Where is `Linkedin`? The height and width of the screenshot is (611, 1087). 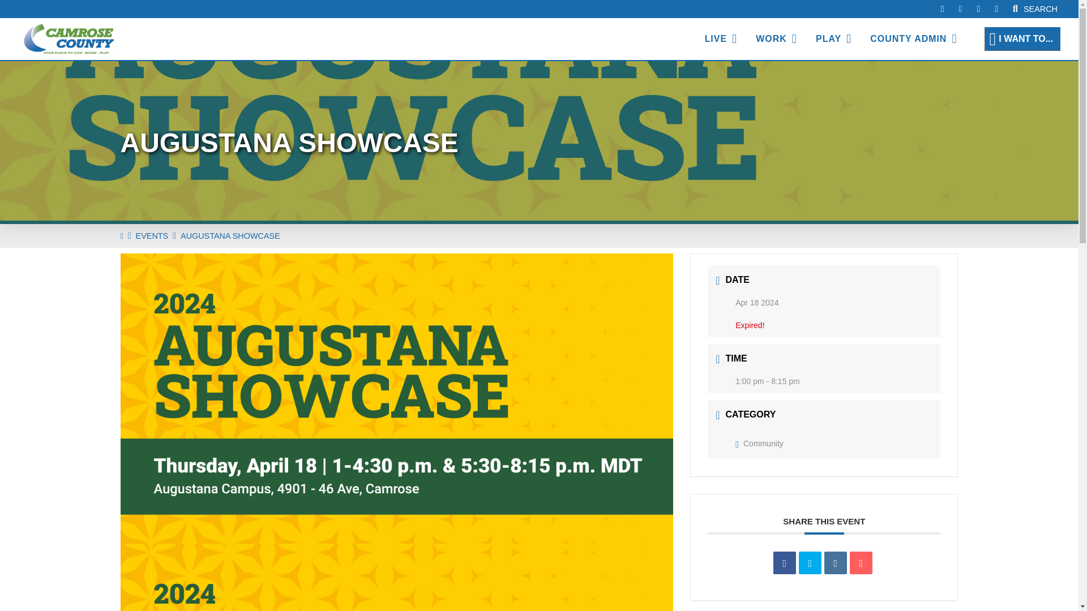
Linkedin is located at coordinates (835, 563).